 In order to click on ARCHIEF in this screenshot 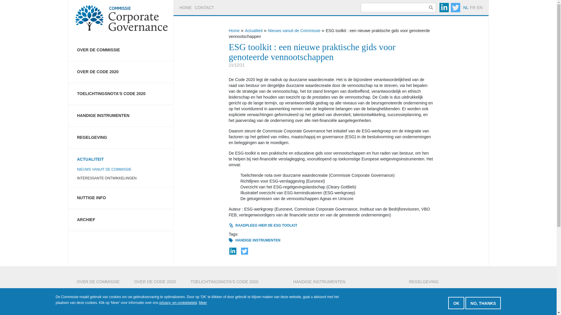, I will do `click(121, 220)`.